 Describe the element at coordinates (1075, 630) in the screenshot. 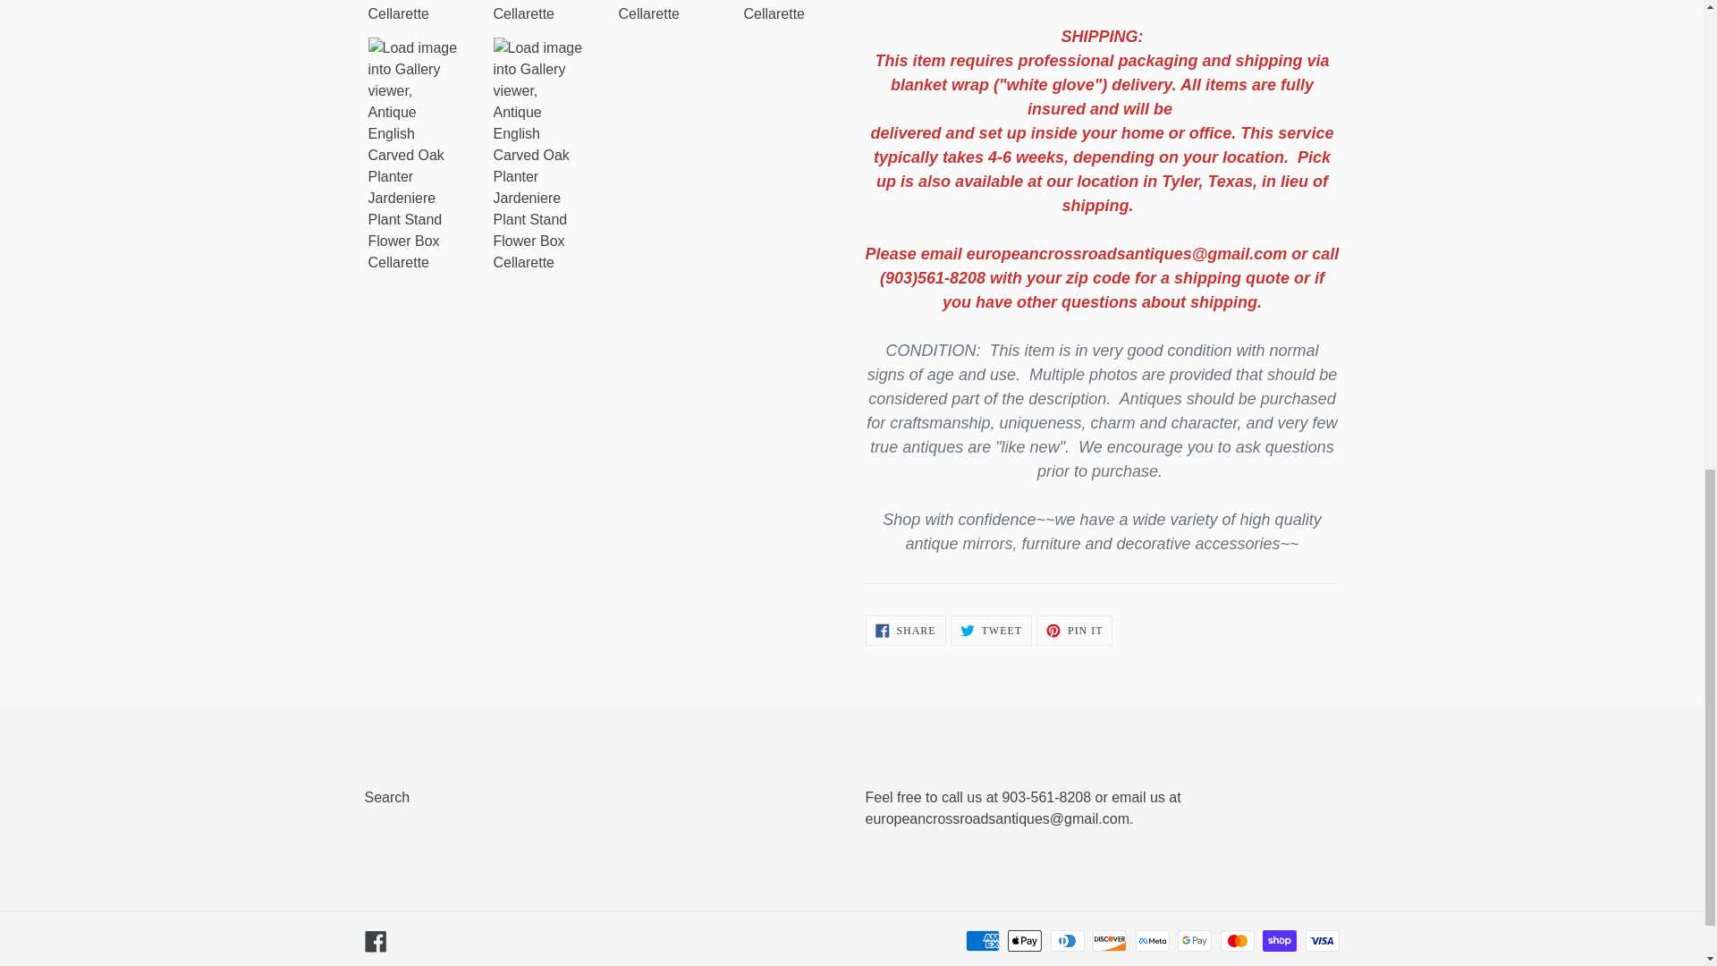

I see `Search` at that location.